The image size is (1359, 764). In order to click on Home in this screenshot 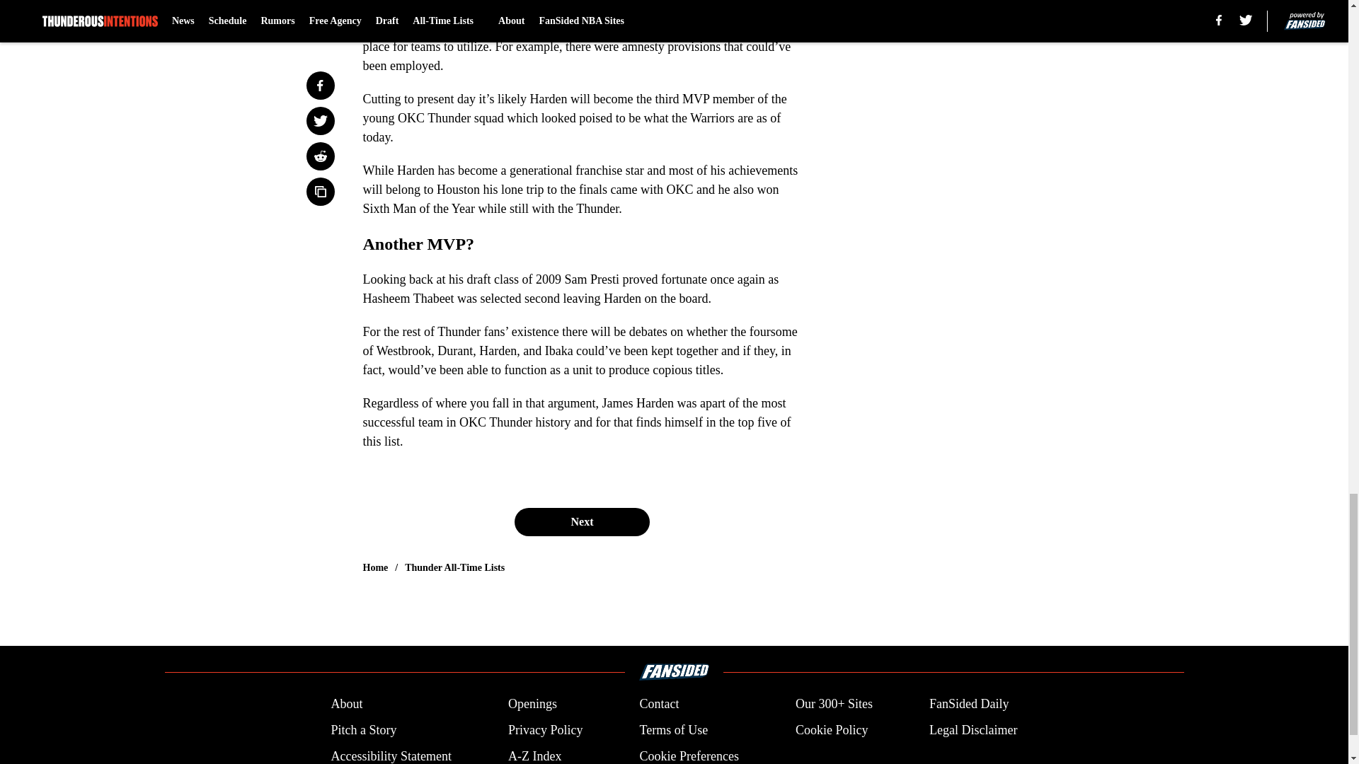, I will do `click(375, 567)`.